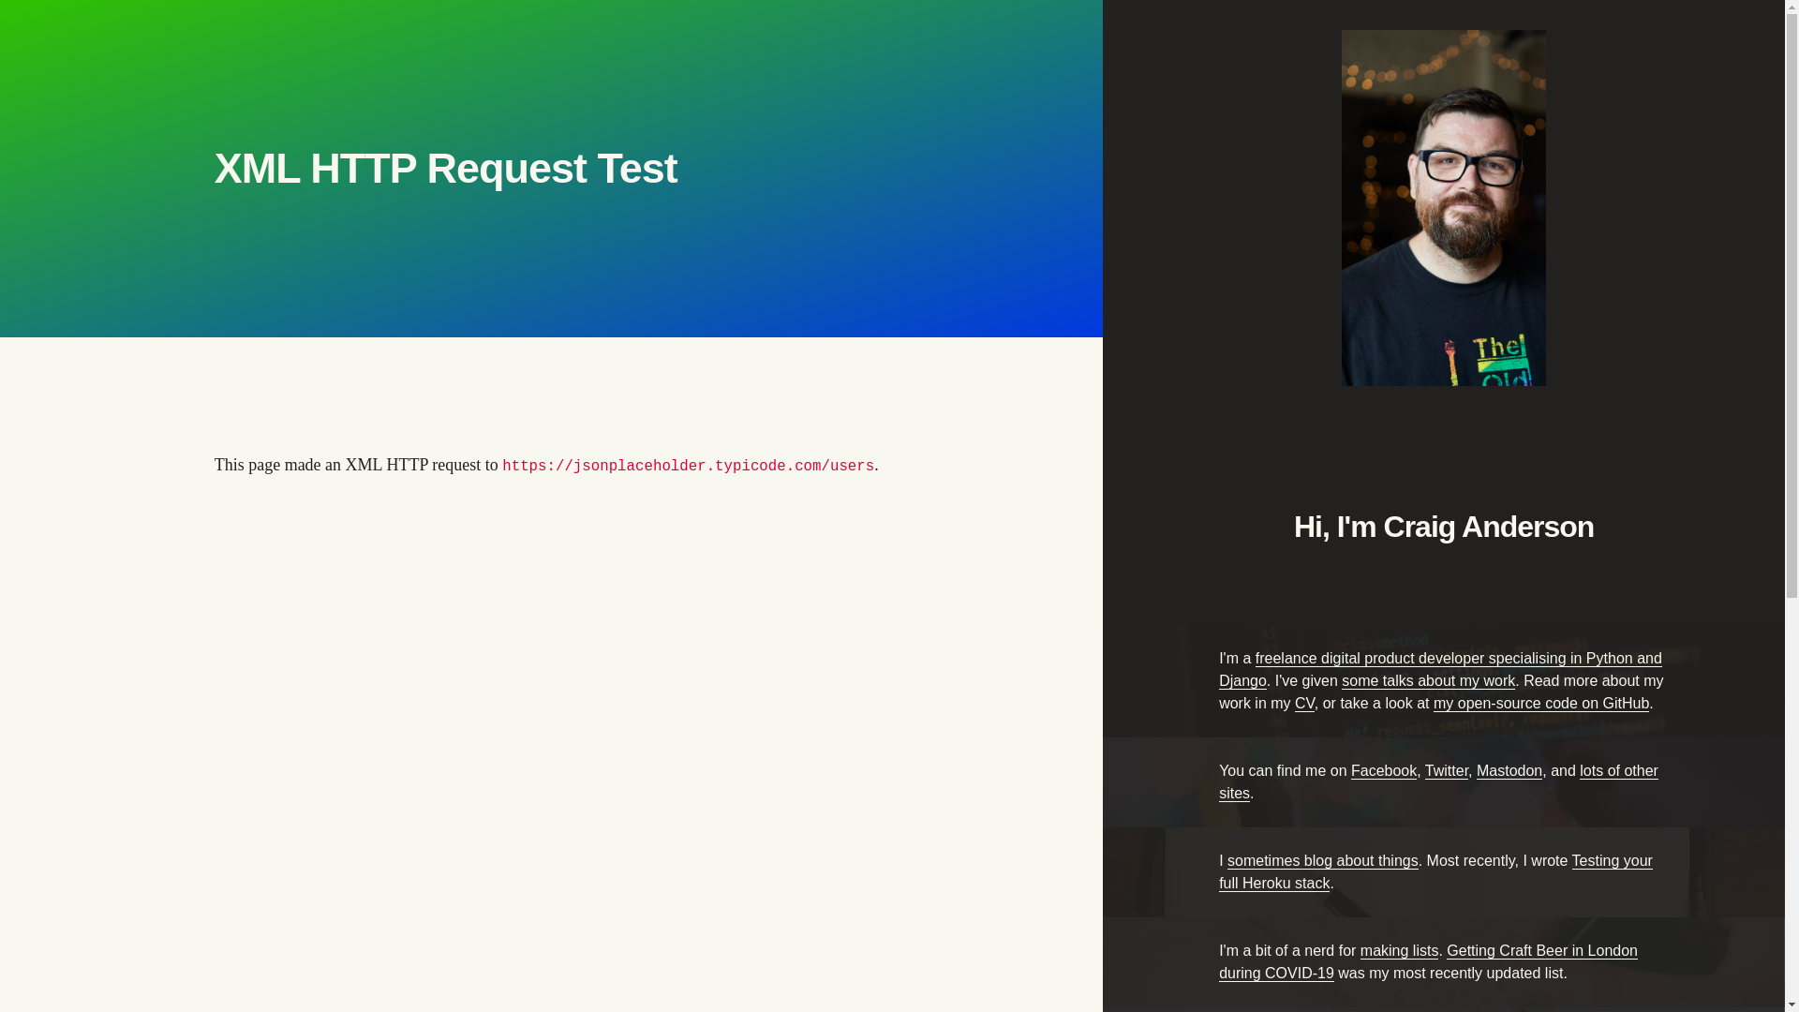 This screenshot has height=1012, width=1799. Describe the element at coordinates (1509, 771) in the screenshot. I see `Mastodon` at that location.